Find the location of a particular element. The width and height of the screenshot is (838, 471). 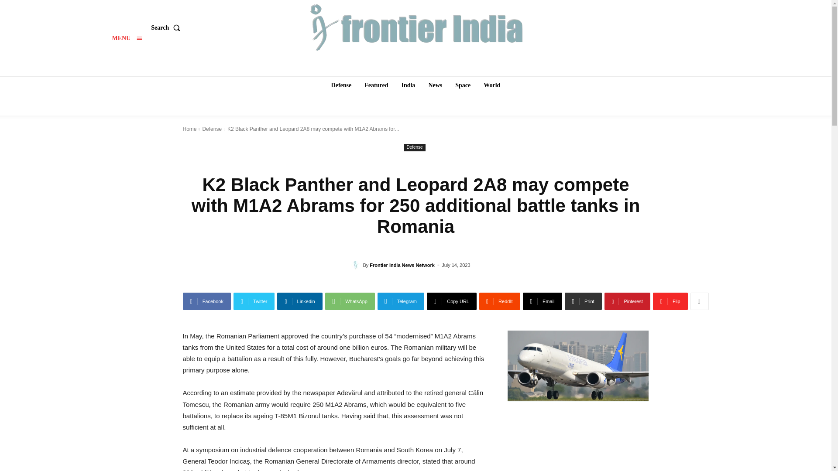

WhatsApp is located at coordinates (350, 301).